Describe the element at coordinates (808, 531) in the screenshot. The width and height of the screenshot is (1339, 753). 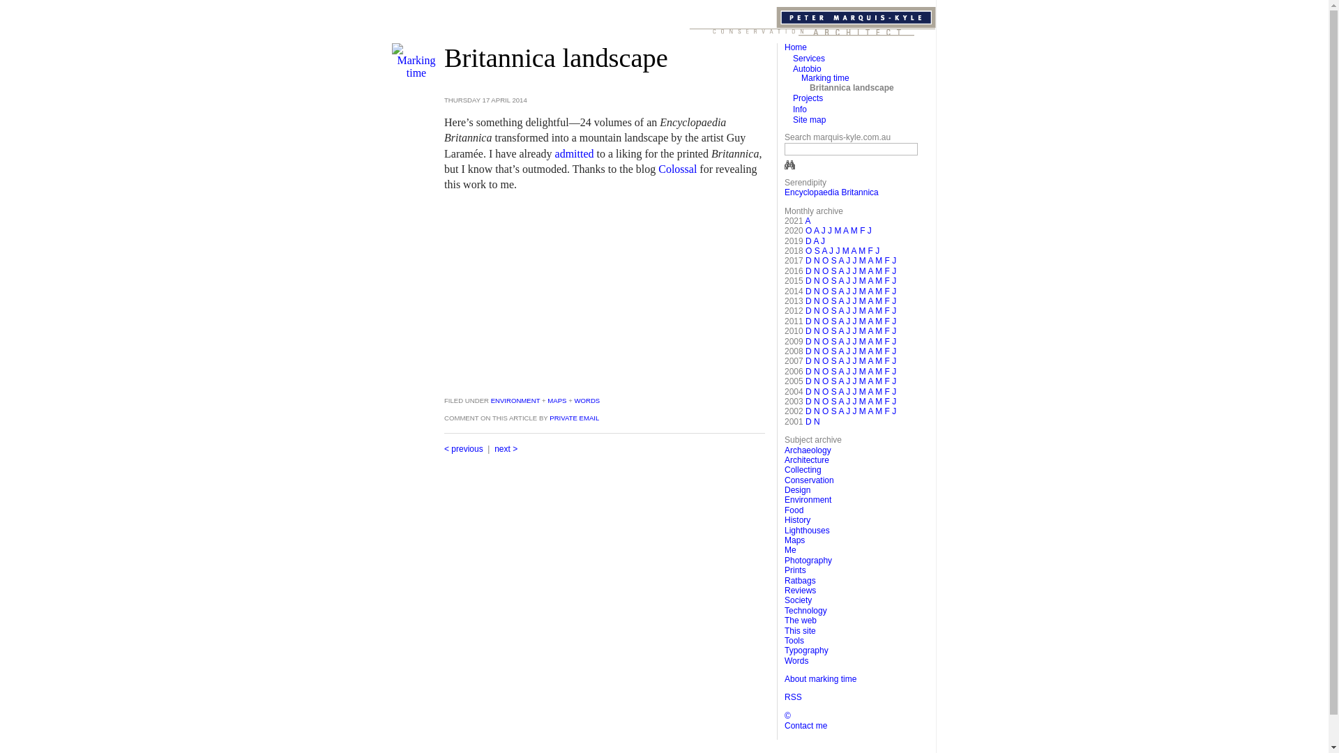
I see `Lighthouses` at that location.